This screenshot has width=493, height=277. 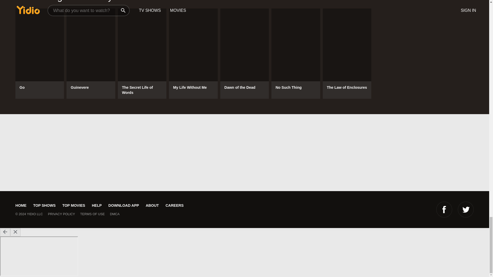 What do you see at coordinates (466, 209) in the screenshot?
I see `Twitter` at bounding box center [466, 209].